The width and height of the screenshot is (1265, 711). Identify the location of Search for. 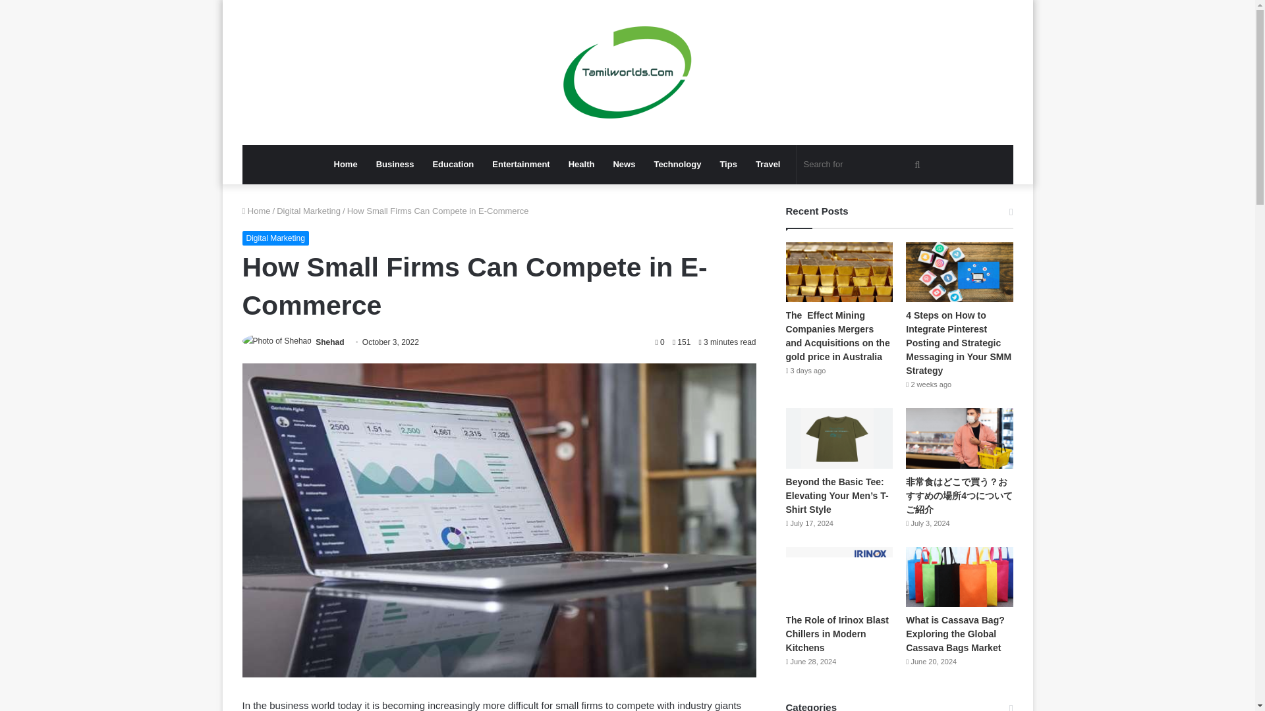
(863, 165).